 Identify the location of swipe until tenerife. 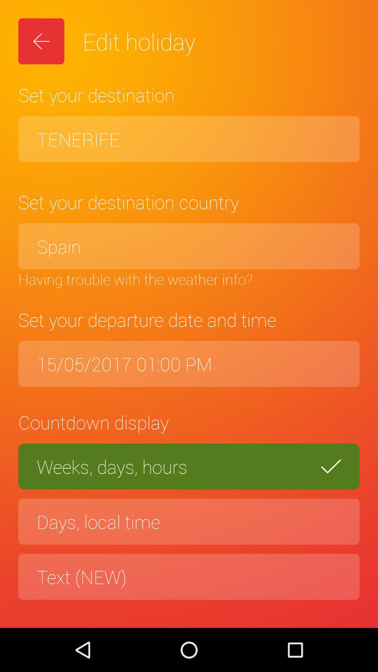
(189, 139).